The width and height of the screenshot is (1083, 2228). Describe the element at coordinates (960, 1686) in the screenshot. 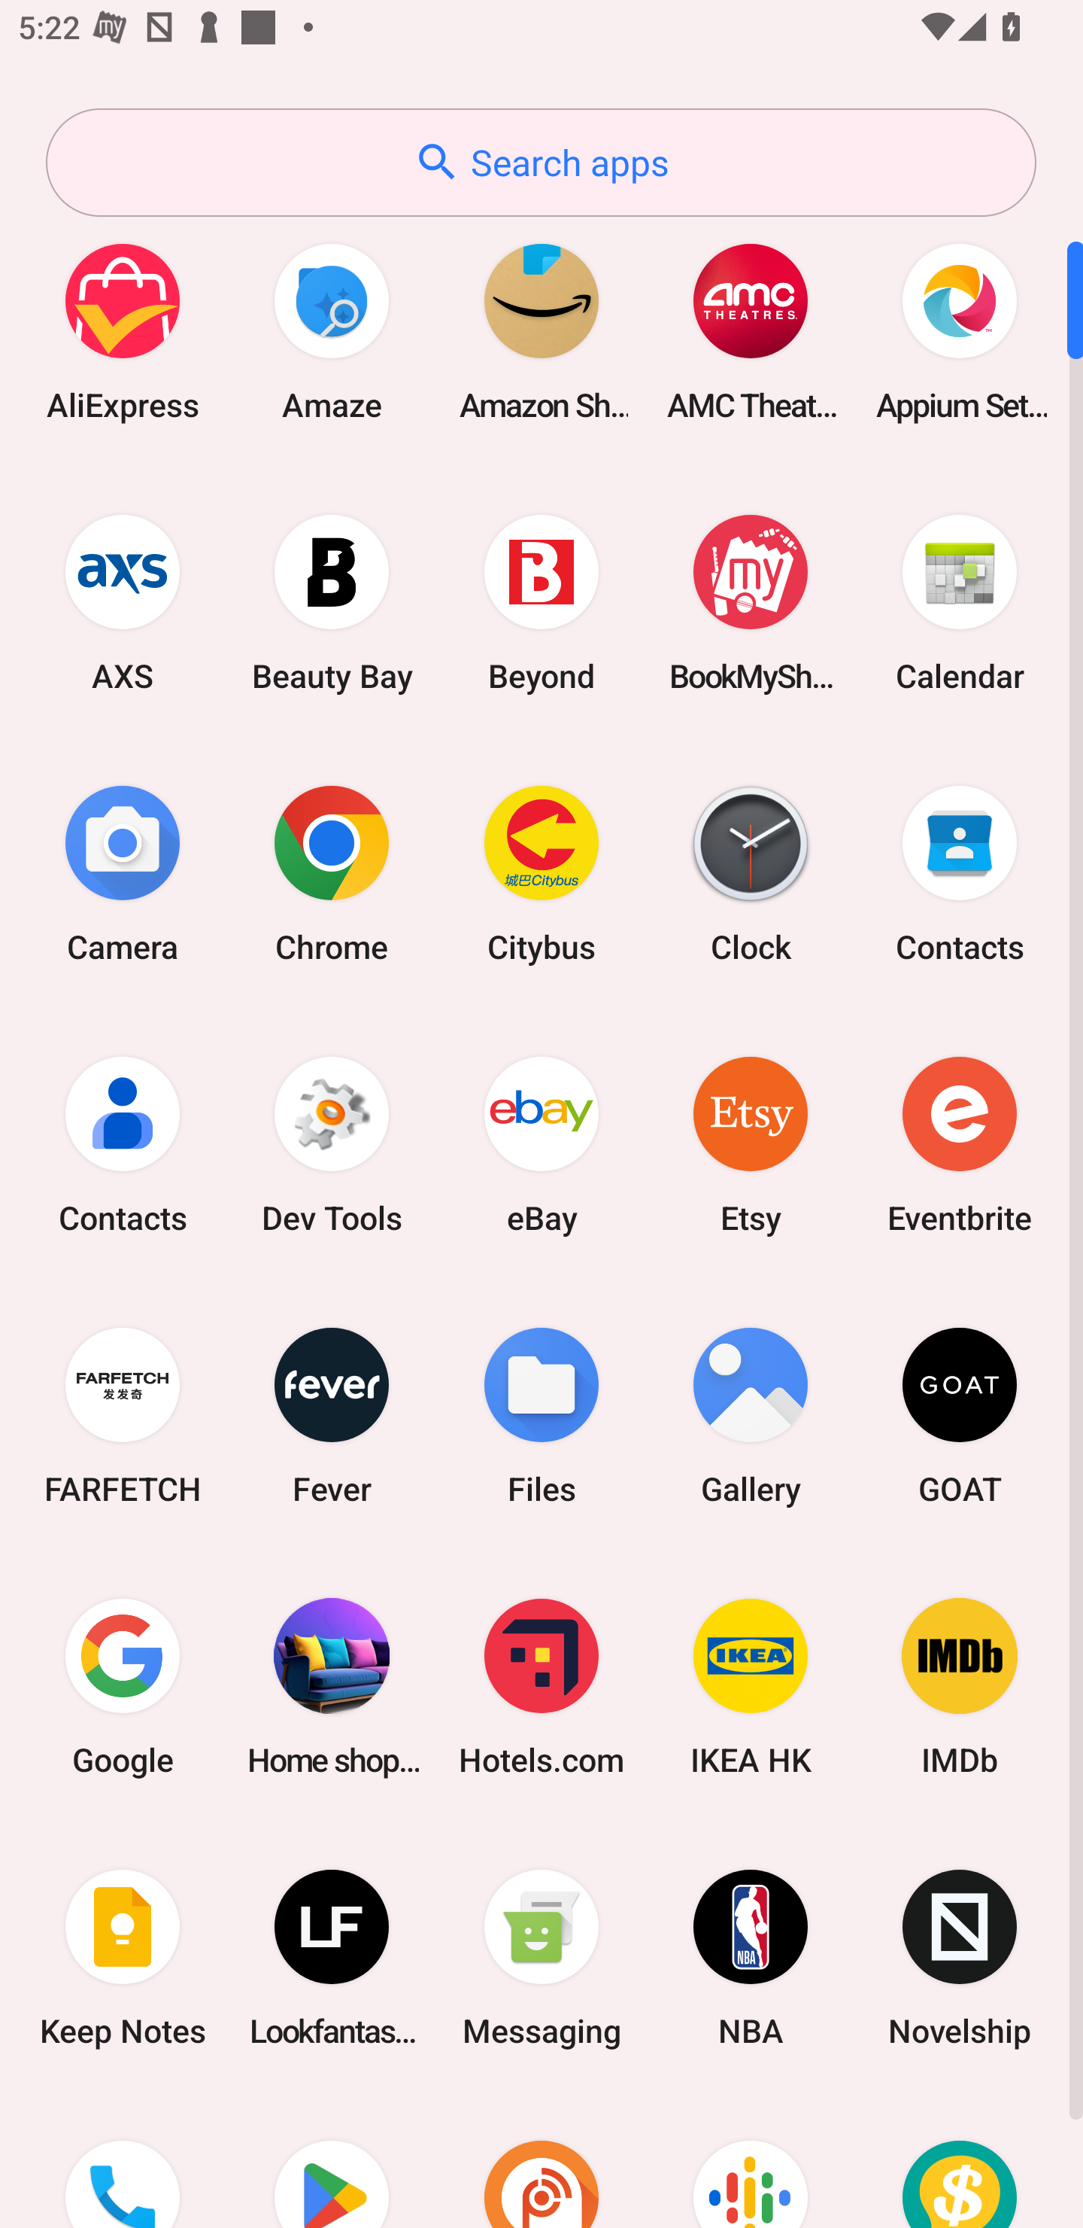

I see `IMDb` at that location.